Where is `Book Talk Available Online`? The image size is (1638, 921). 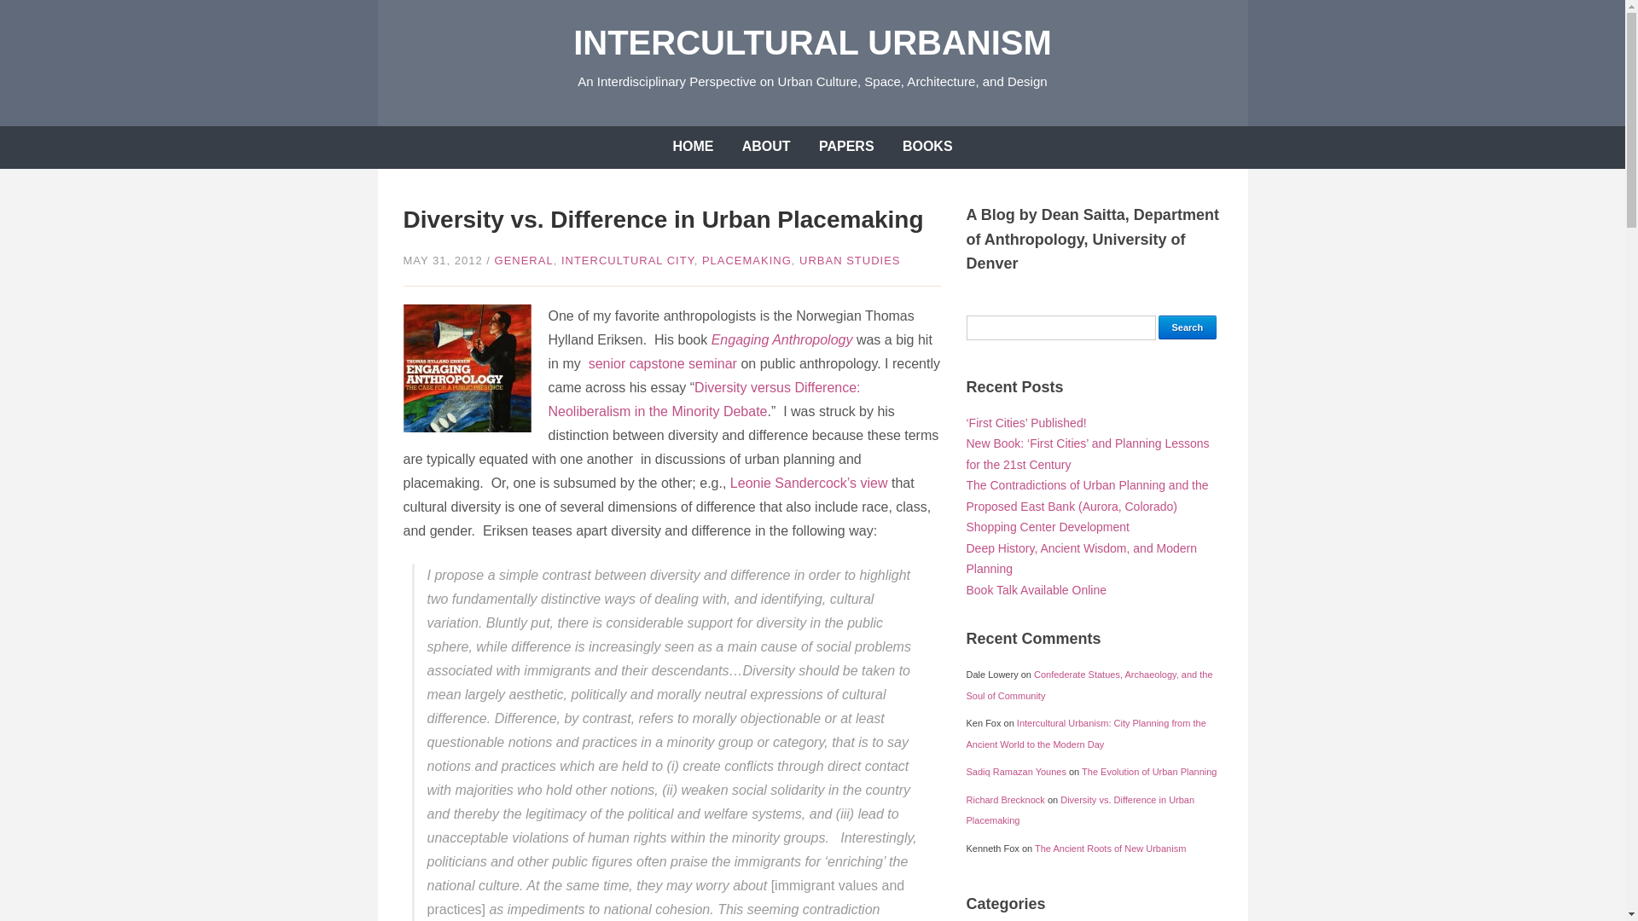
Book Talk Available Online is located at coordinates (1036, 589).